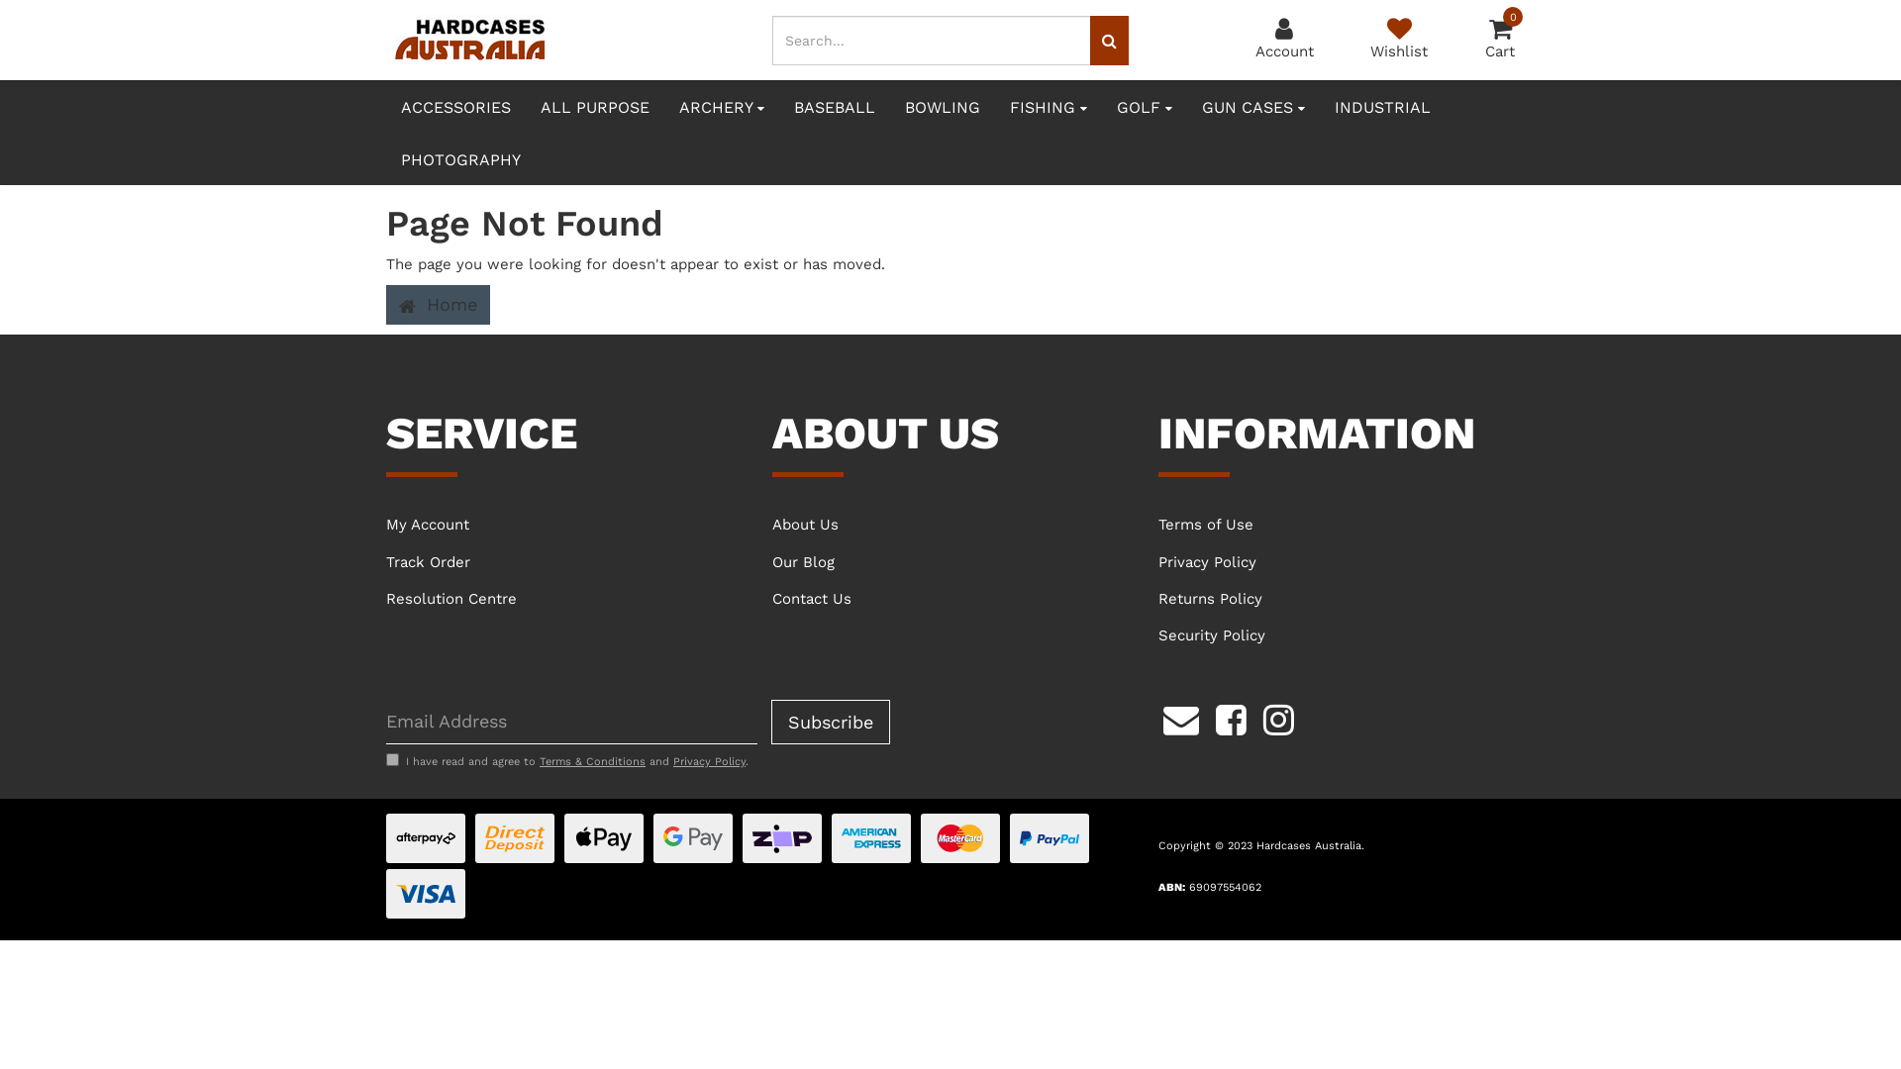  What do you see at coordinates (595, 107) in the screenshot?
I see `ALL PURPOSE` at bounding box center [595, 107].